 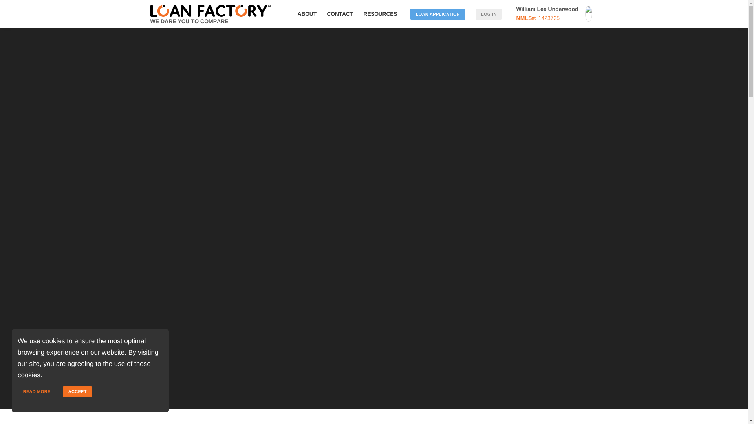 What do you see at coordinates (339, 14) in the screenshot?
I see `CONTACT` at bounding box center [339, 14].